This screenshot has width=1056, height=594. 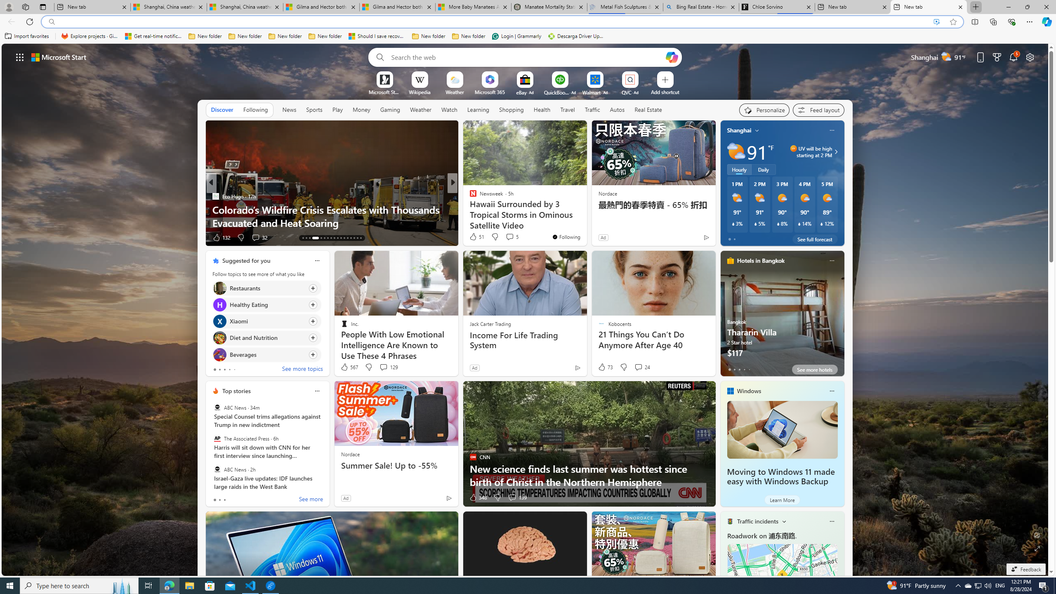 I want to click on tab-0, so click(x=214, y=500).